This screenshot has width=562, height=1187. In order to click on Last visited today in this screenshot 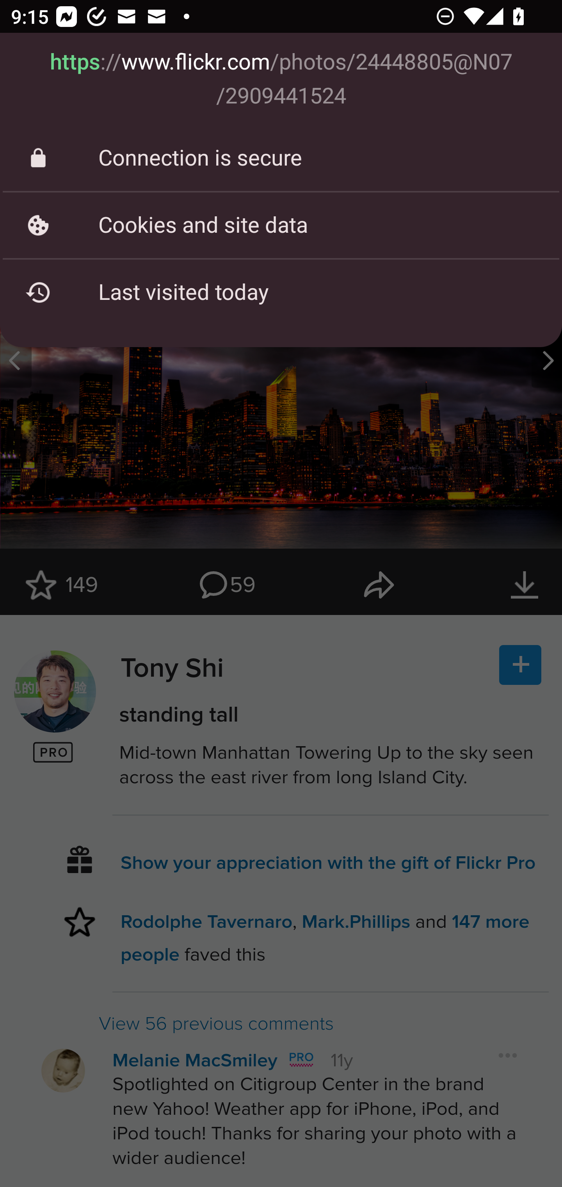, I will do `click(281, 292)`.